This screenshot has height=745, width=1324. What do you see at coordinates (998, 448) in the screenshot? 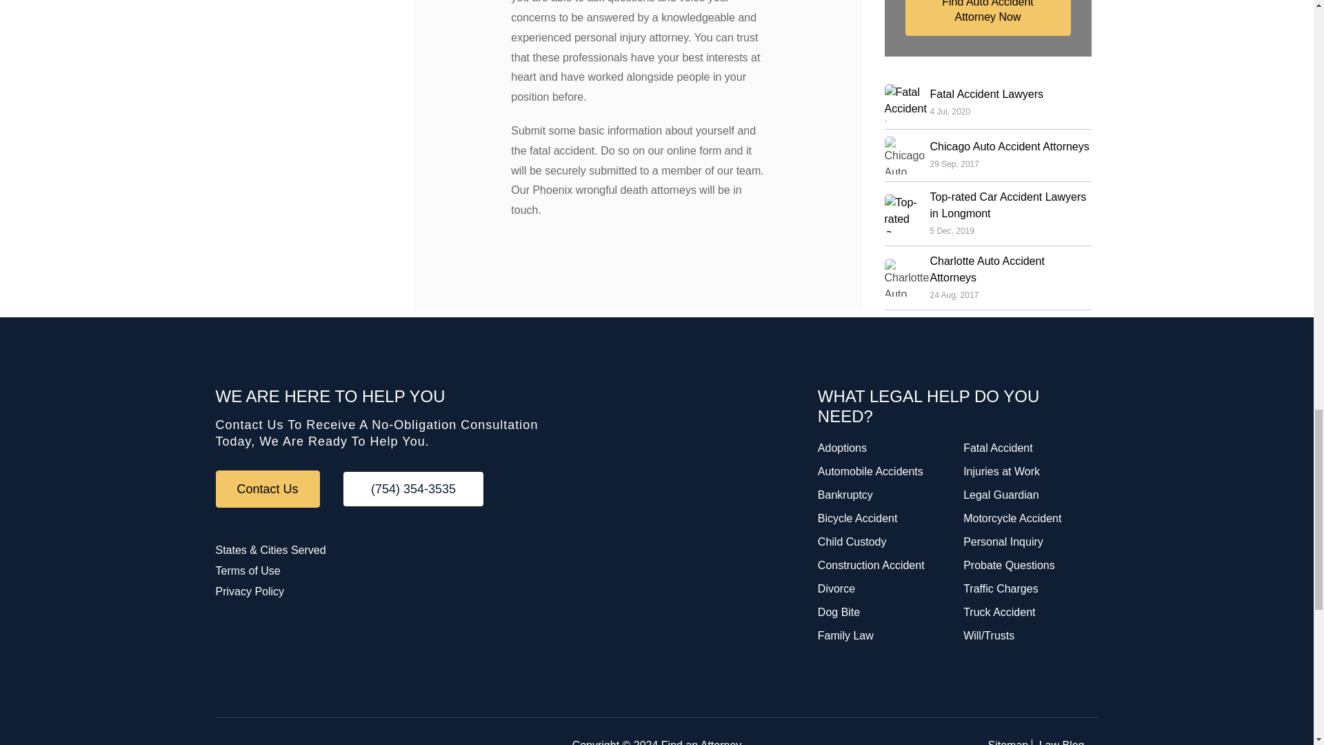
I see `Fatal Accident` at bounding box center [998, 448].